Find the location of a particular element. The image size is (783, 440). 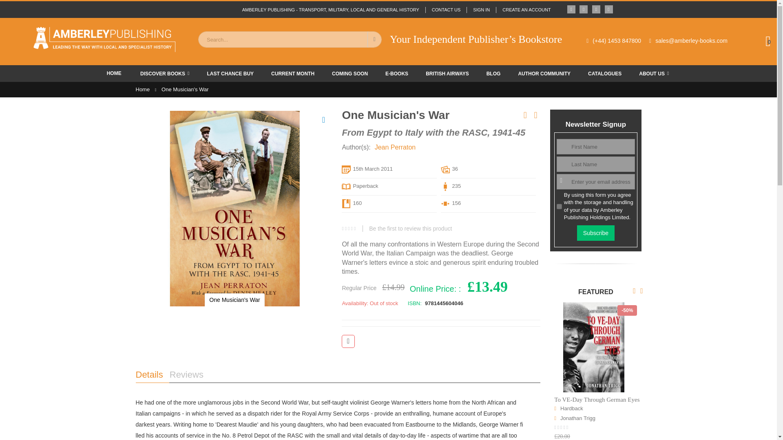

DISCOVER BOOKS is located at coordinates (165, 73).